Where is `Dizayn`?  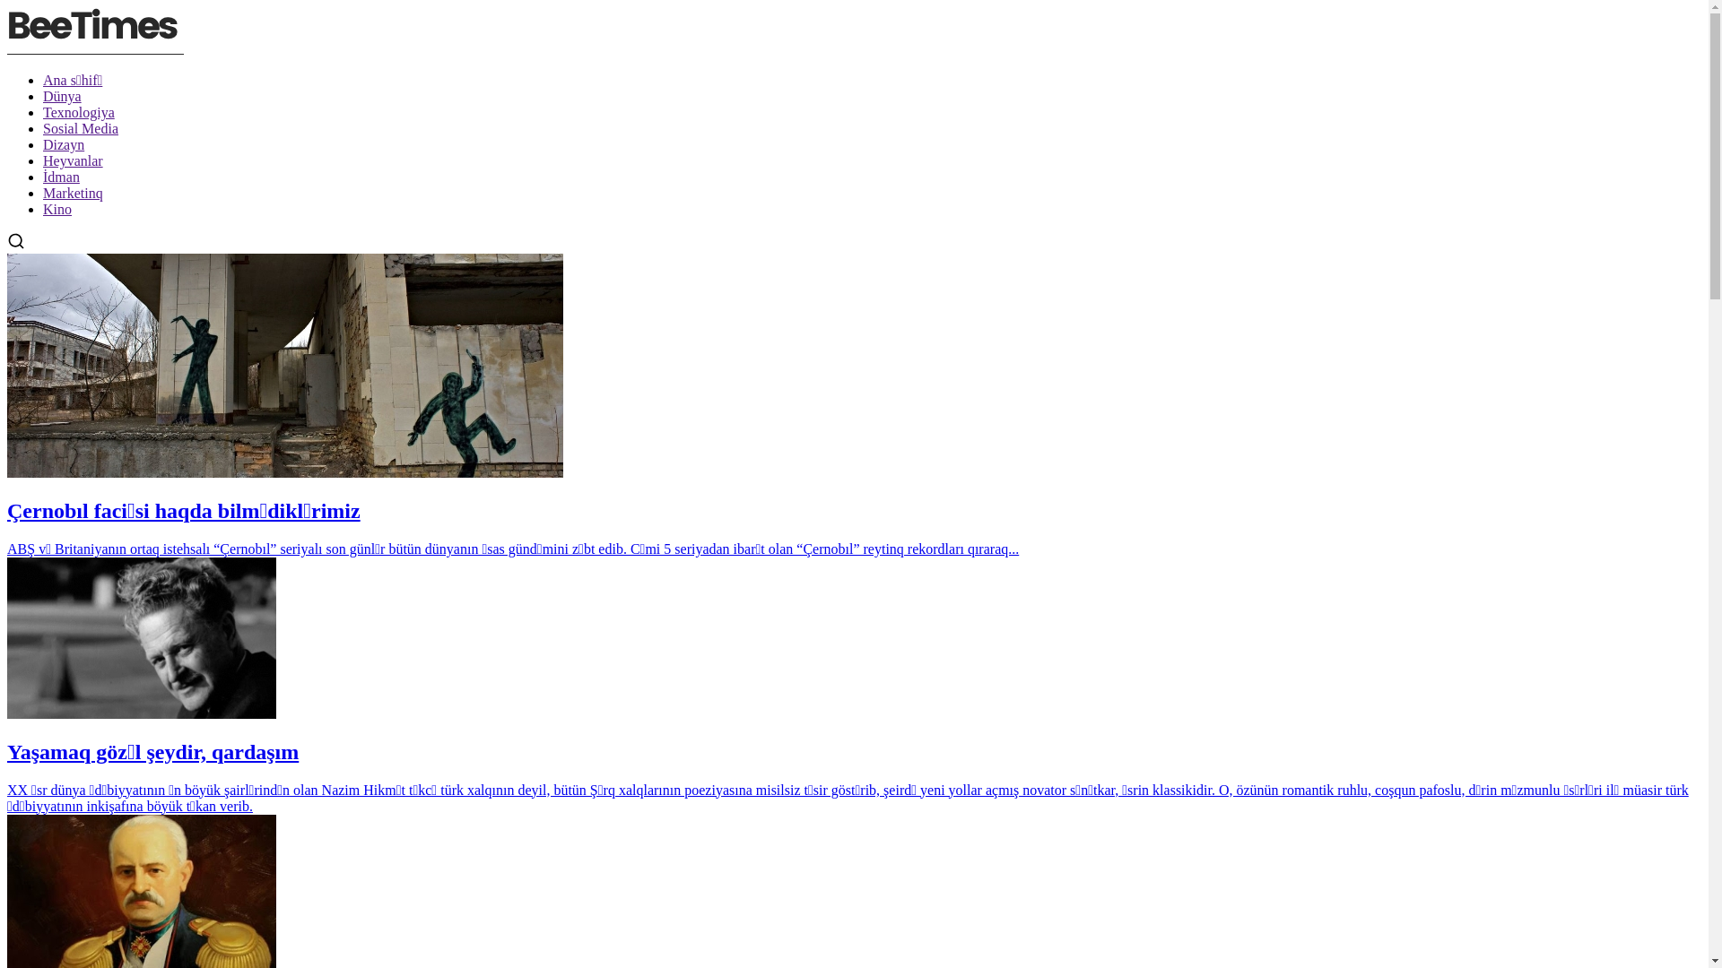 Dizayn is located at coordinates (64, 145).